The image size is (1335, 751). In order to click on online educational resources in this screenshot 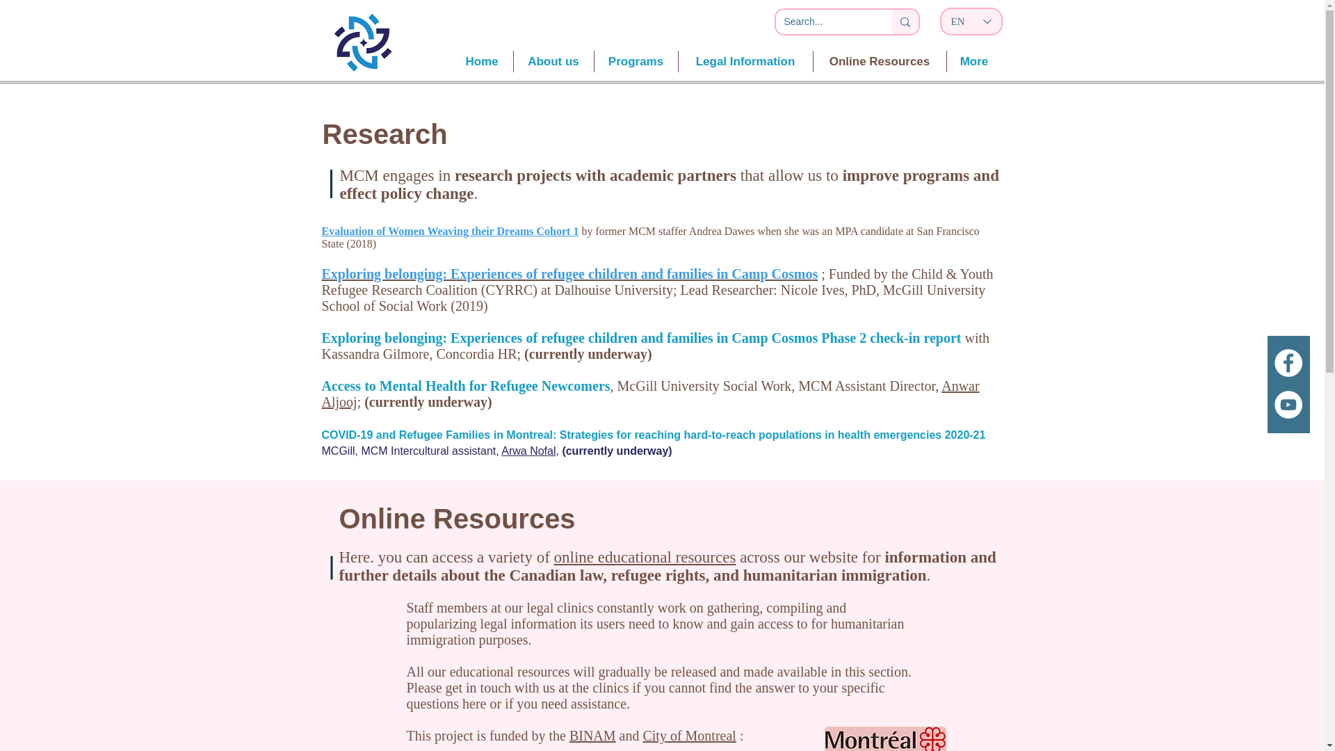, I will do `click(645, 558)`.